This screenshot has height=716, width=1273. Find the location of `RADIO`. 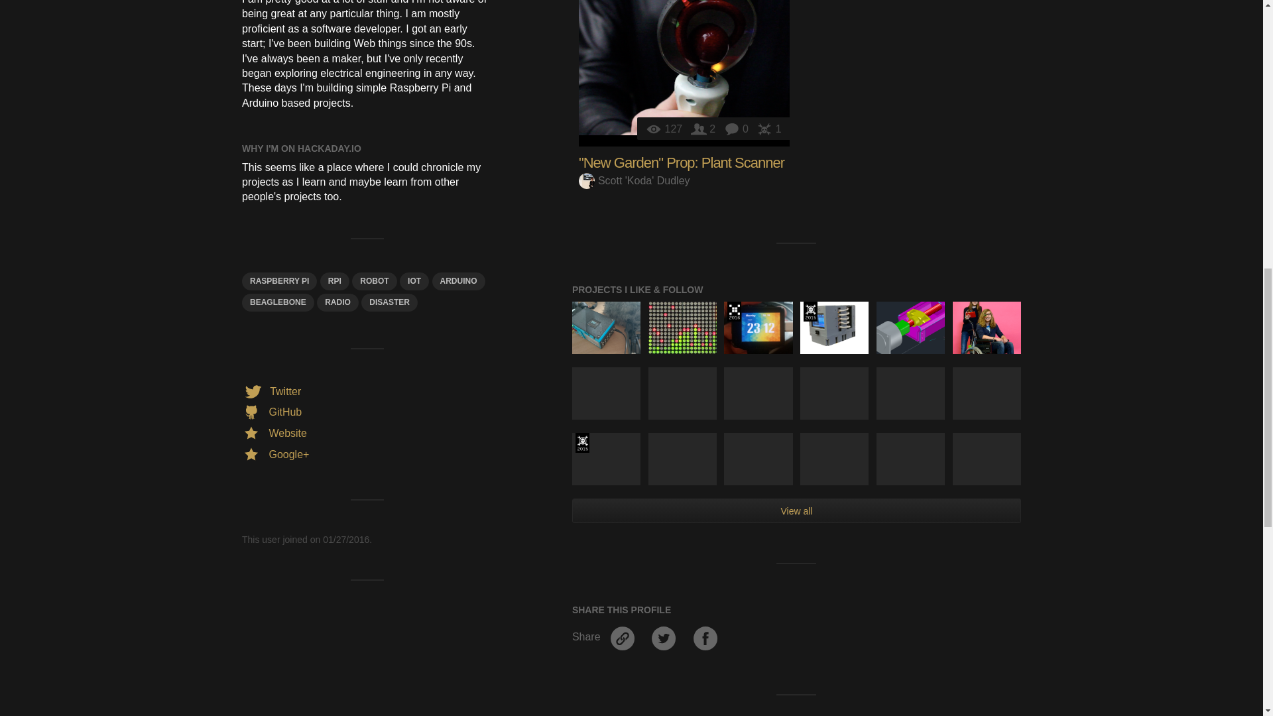

RADIO is located at coordinates (338, 302).